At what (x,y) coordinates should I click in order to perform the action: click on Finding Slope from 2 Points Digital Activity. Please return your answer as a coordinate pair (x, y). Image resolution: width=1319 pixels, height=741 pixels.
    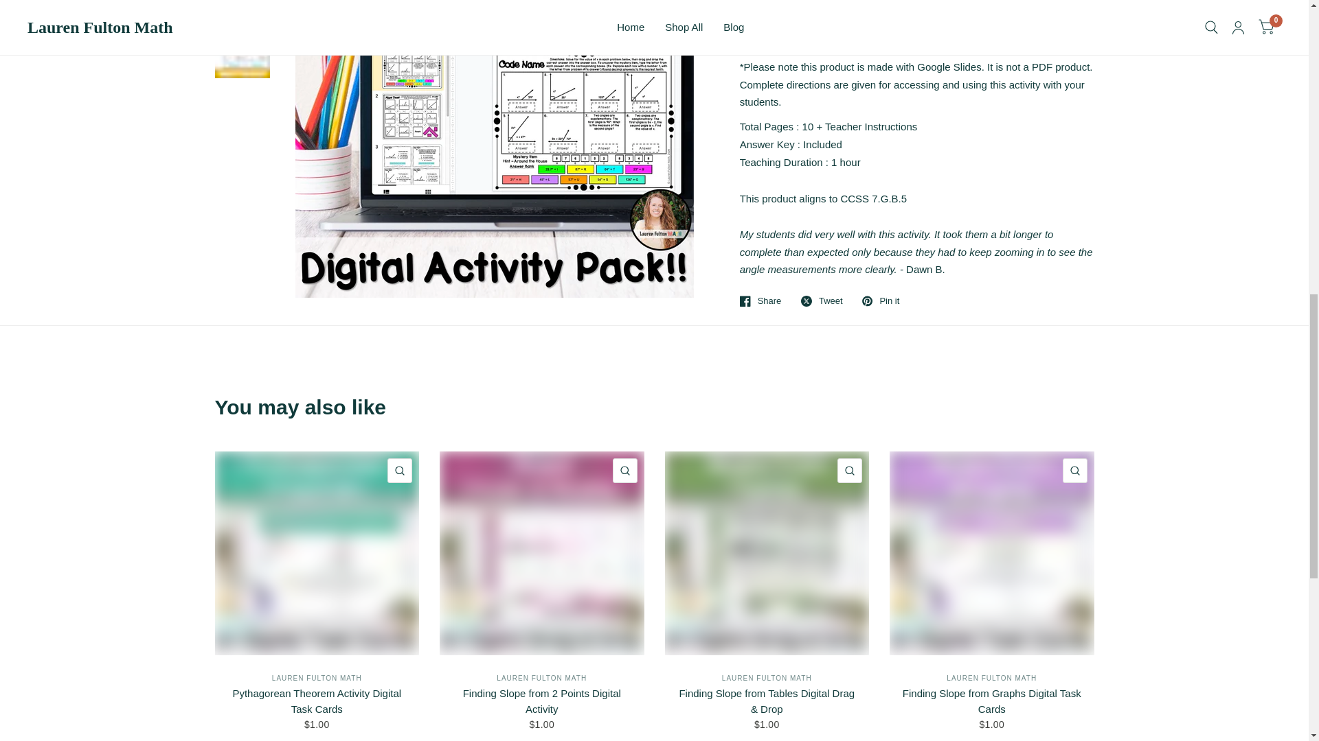
    Looking at the image, I should click on (541, 701).